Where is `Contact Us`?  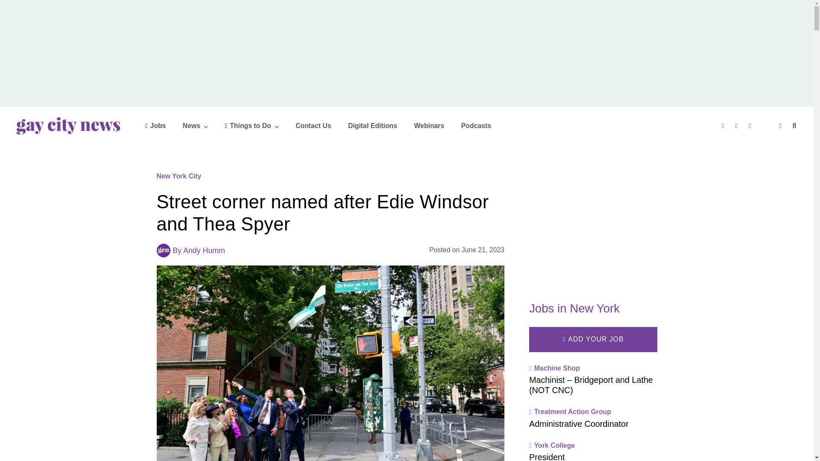
Contact Us is located at coordinates (313, 125).